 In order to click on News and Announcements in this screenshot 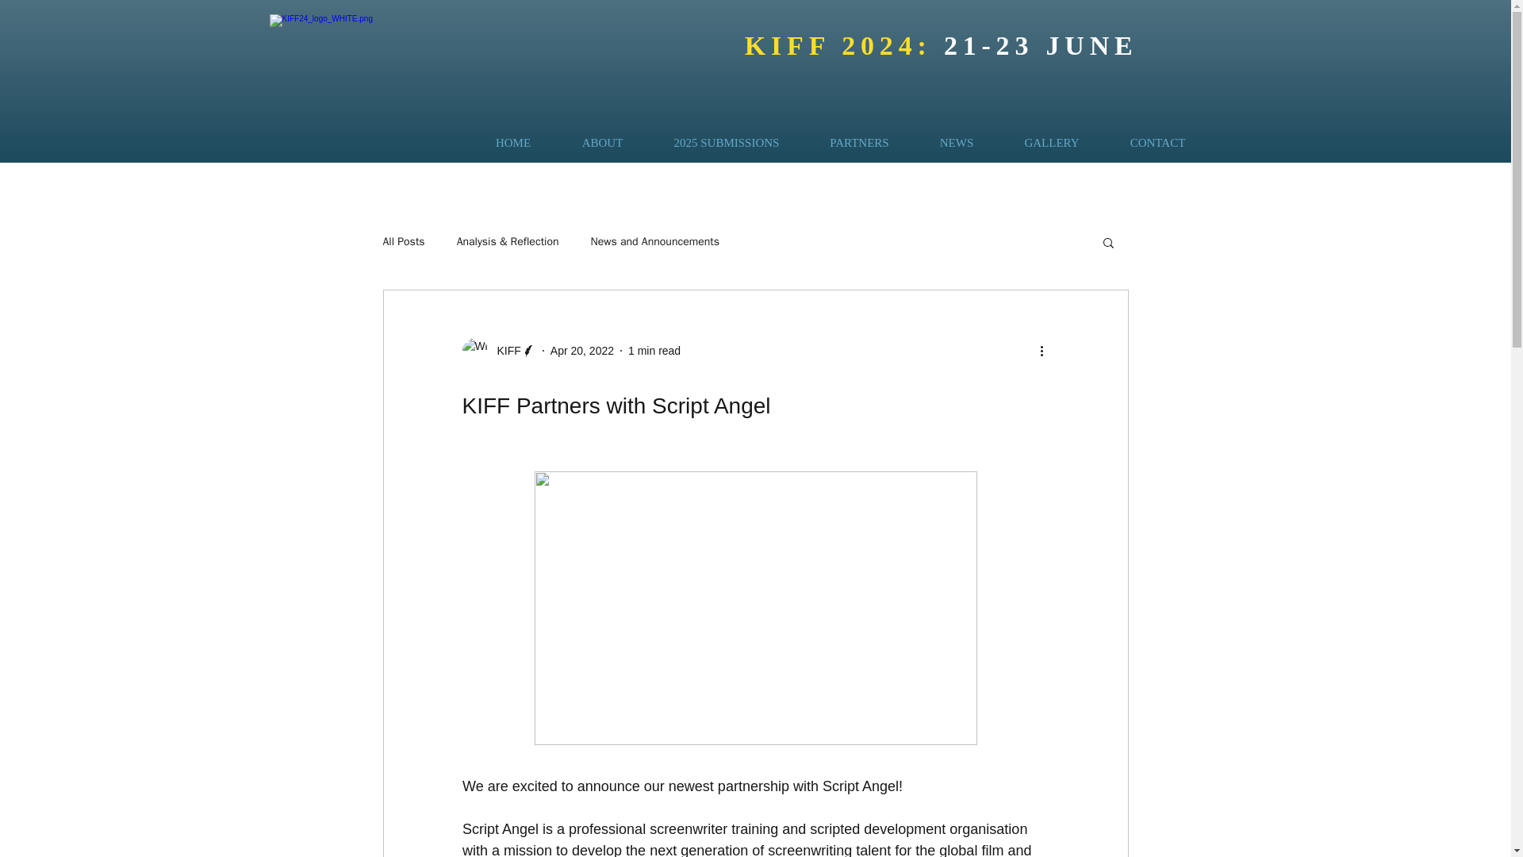, I will do `click(654, 241)`.